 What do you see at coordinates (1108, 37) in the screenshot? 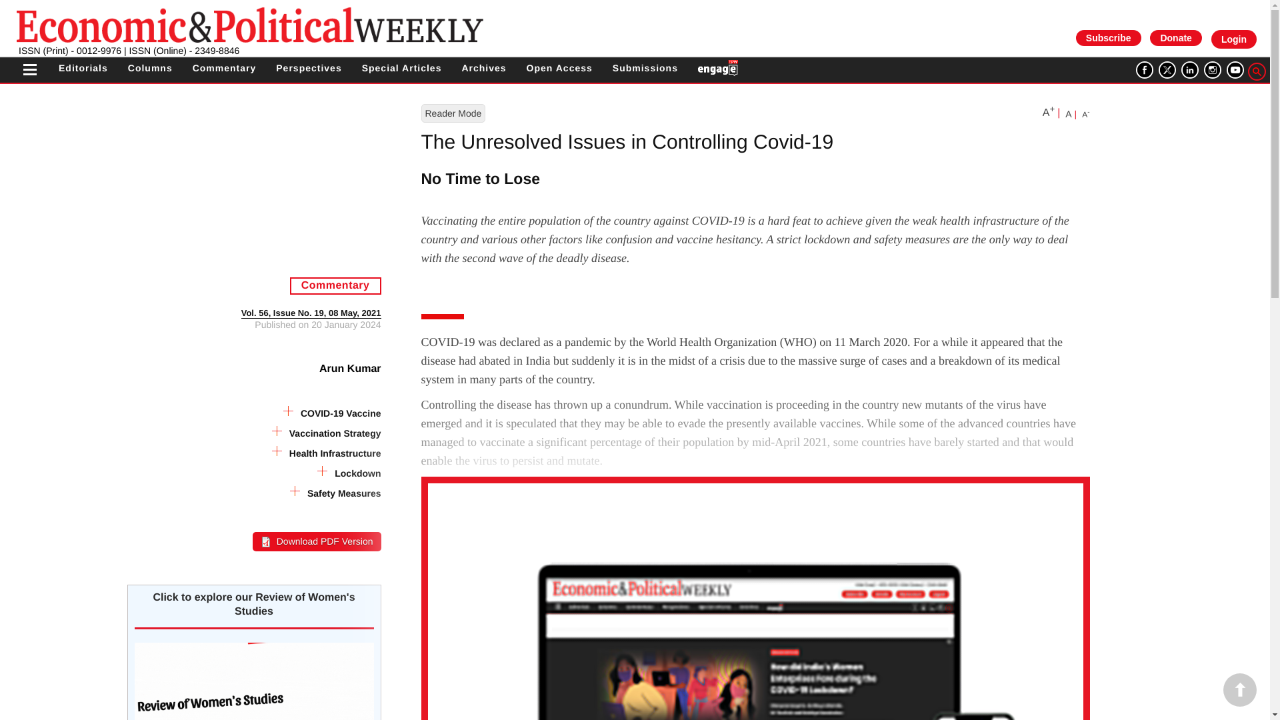
I see `subscribe` at bounding box center [1108, 37].